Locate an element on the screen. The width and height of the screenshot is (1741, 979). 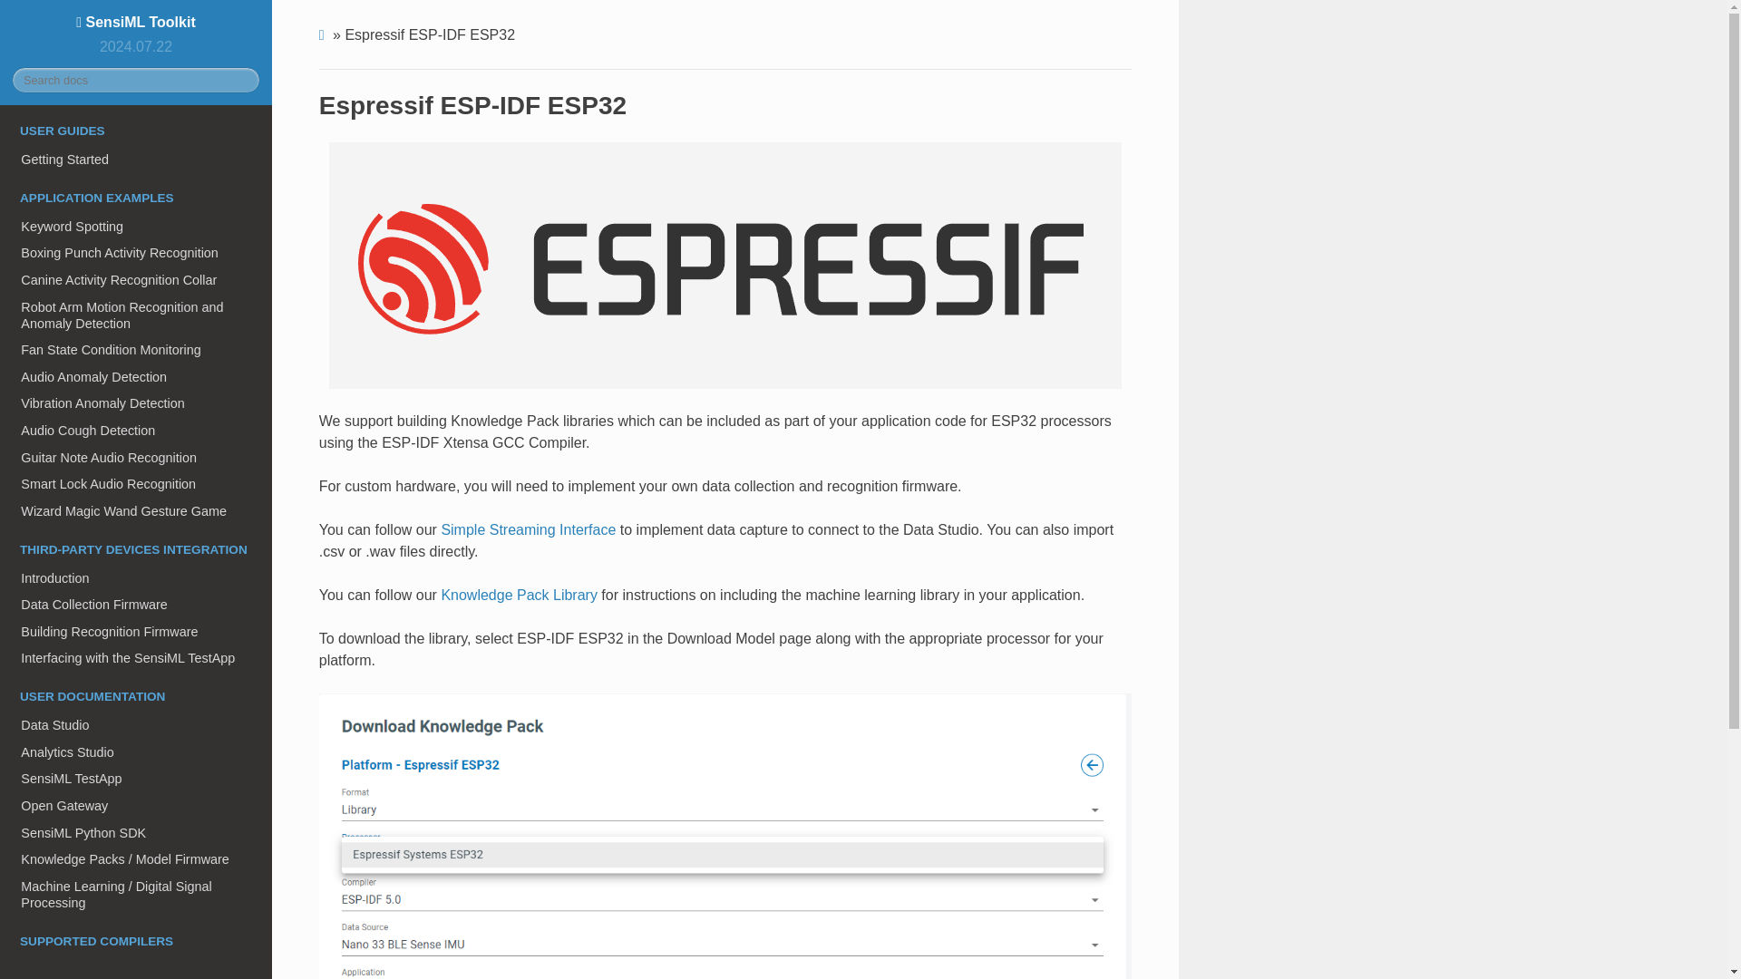
Data Studio is located at coordinates (136, 725).